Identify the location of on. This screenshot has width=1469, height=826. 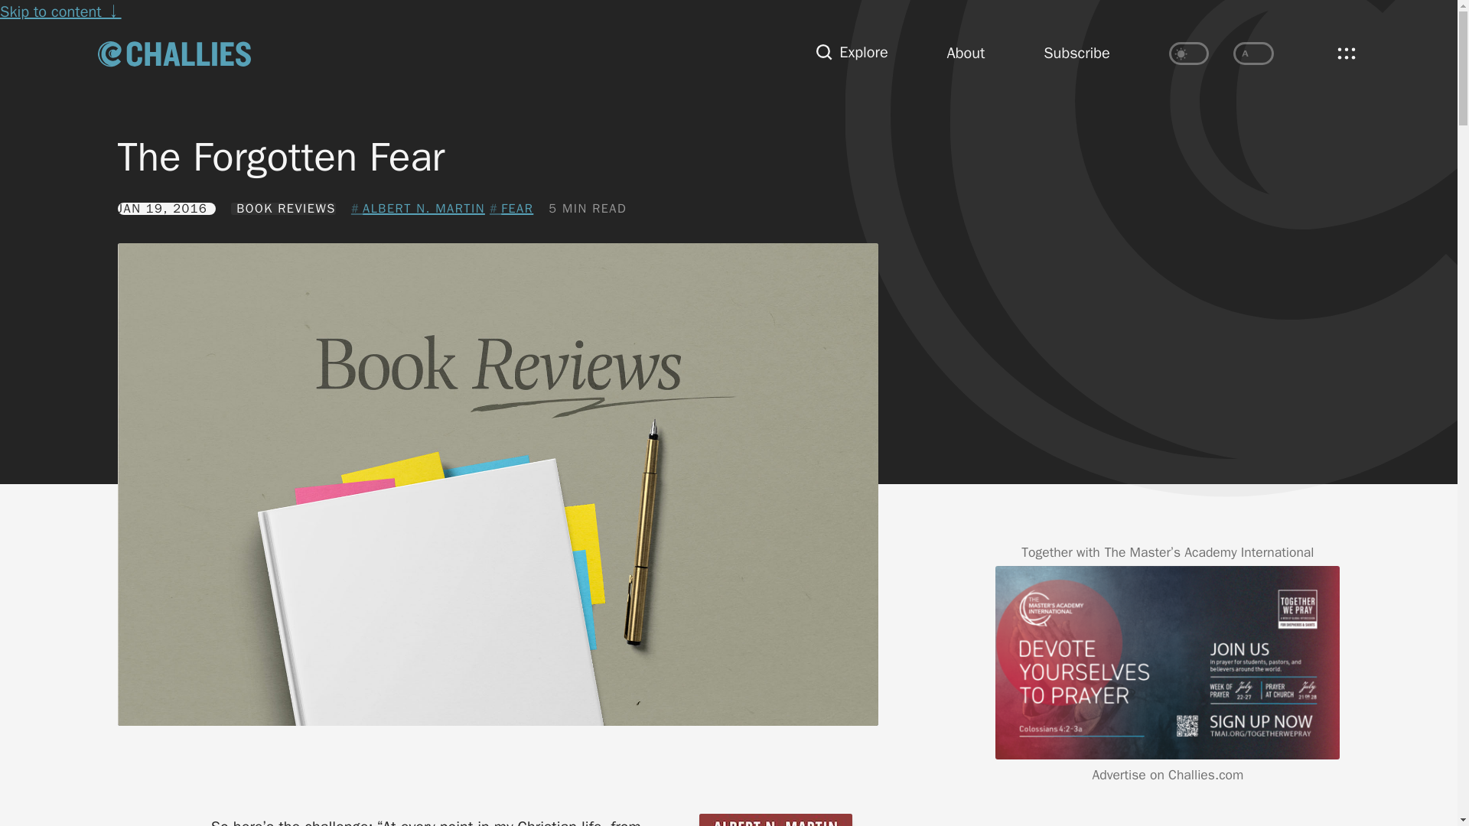
(1253, 54).